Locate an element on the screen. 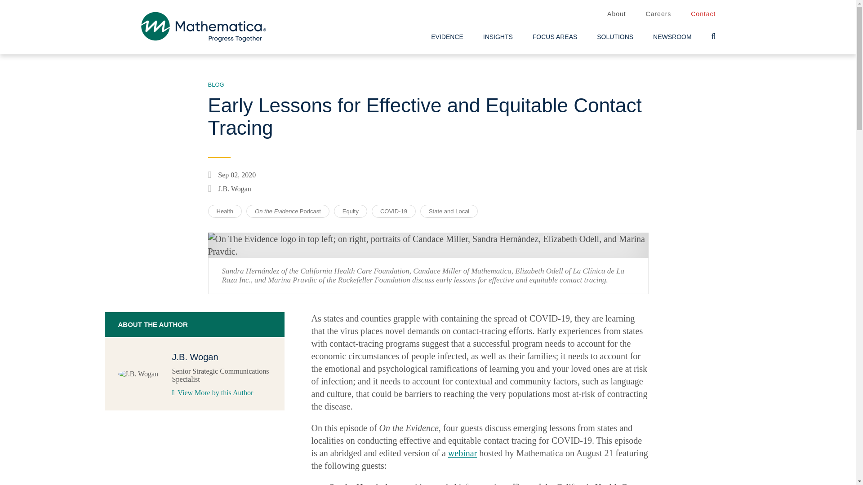  FOCUS AREAS is located at coordinates (555, 37).